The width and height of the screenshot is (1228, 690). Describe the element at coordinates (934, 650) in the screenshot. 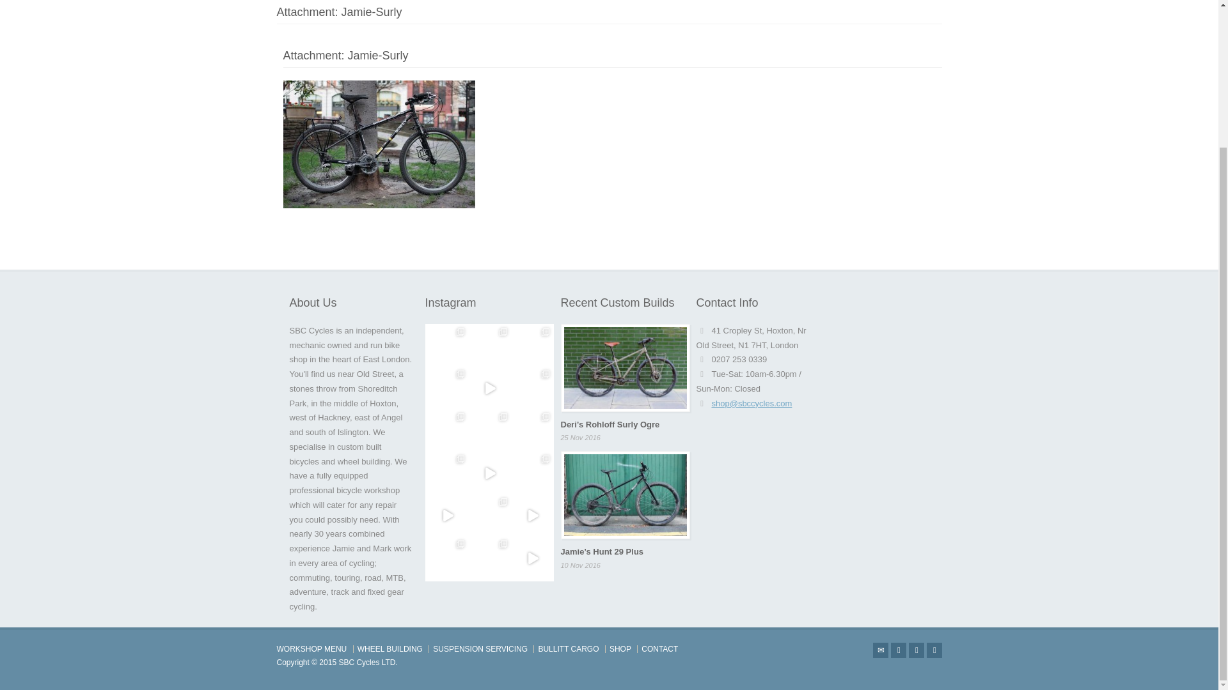

I see `Instagram` at that location.